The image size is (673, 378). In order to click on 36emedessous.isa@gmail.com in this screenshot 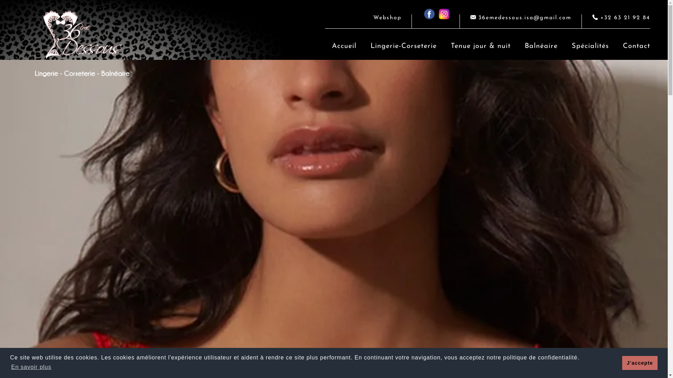, I will do `click(521, 17)`.